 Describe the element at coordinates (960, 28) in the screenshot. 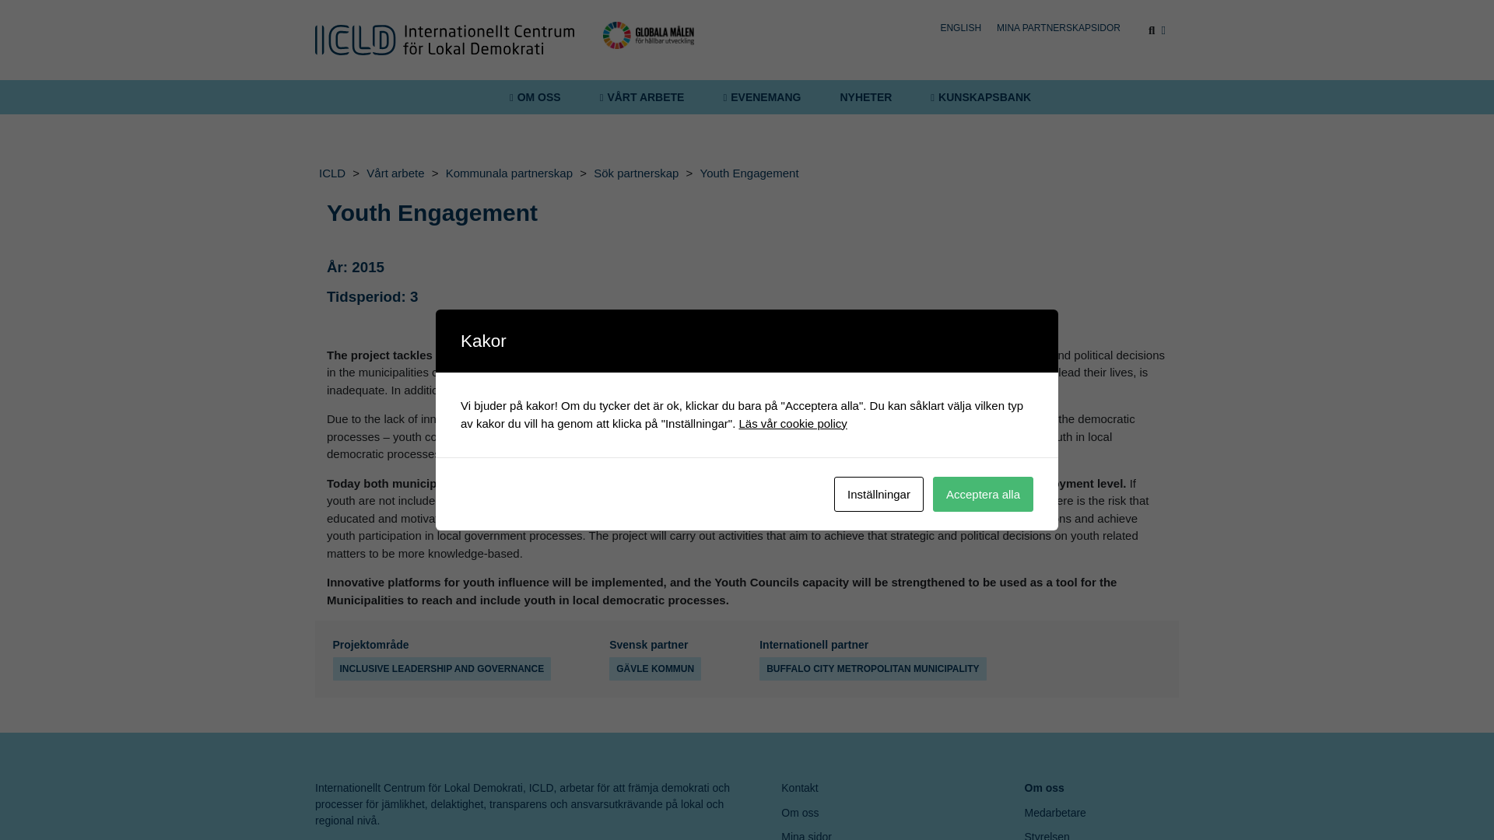

I see `ENGLISH` at that location.